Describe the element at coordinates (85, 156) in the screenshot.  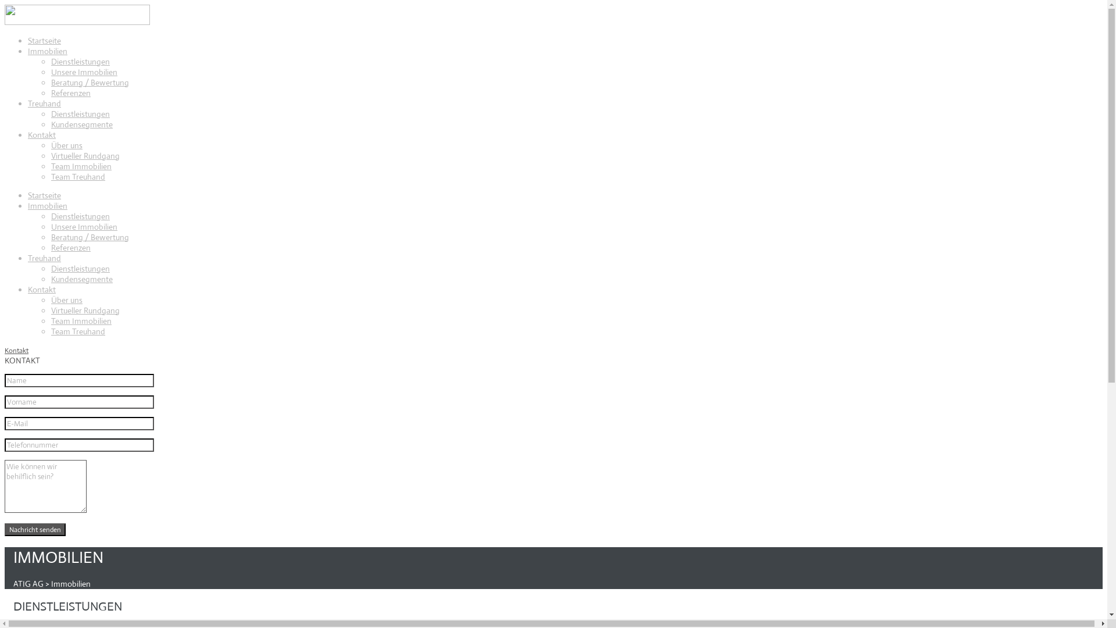
I see `Virtueller Rundgang` at that location.